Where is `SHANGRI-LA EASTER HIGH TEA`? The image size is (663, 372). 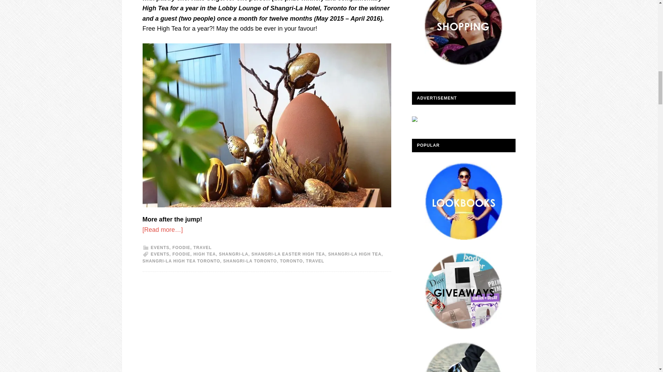 SHANGRI-LA EASTER HIGH TEA is located at coordinates (288, 254).